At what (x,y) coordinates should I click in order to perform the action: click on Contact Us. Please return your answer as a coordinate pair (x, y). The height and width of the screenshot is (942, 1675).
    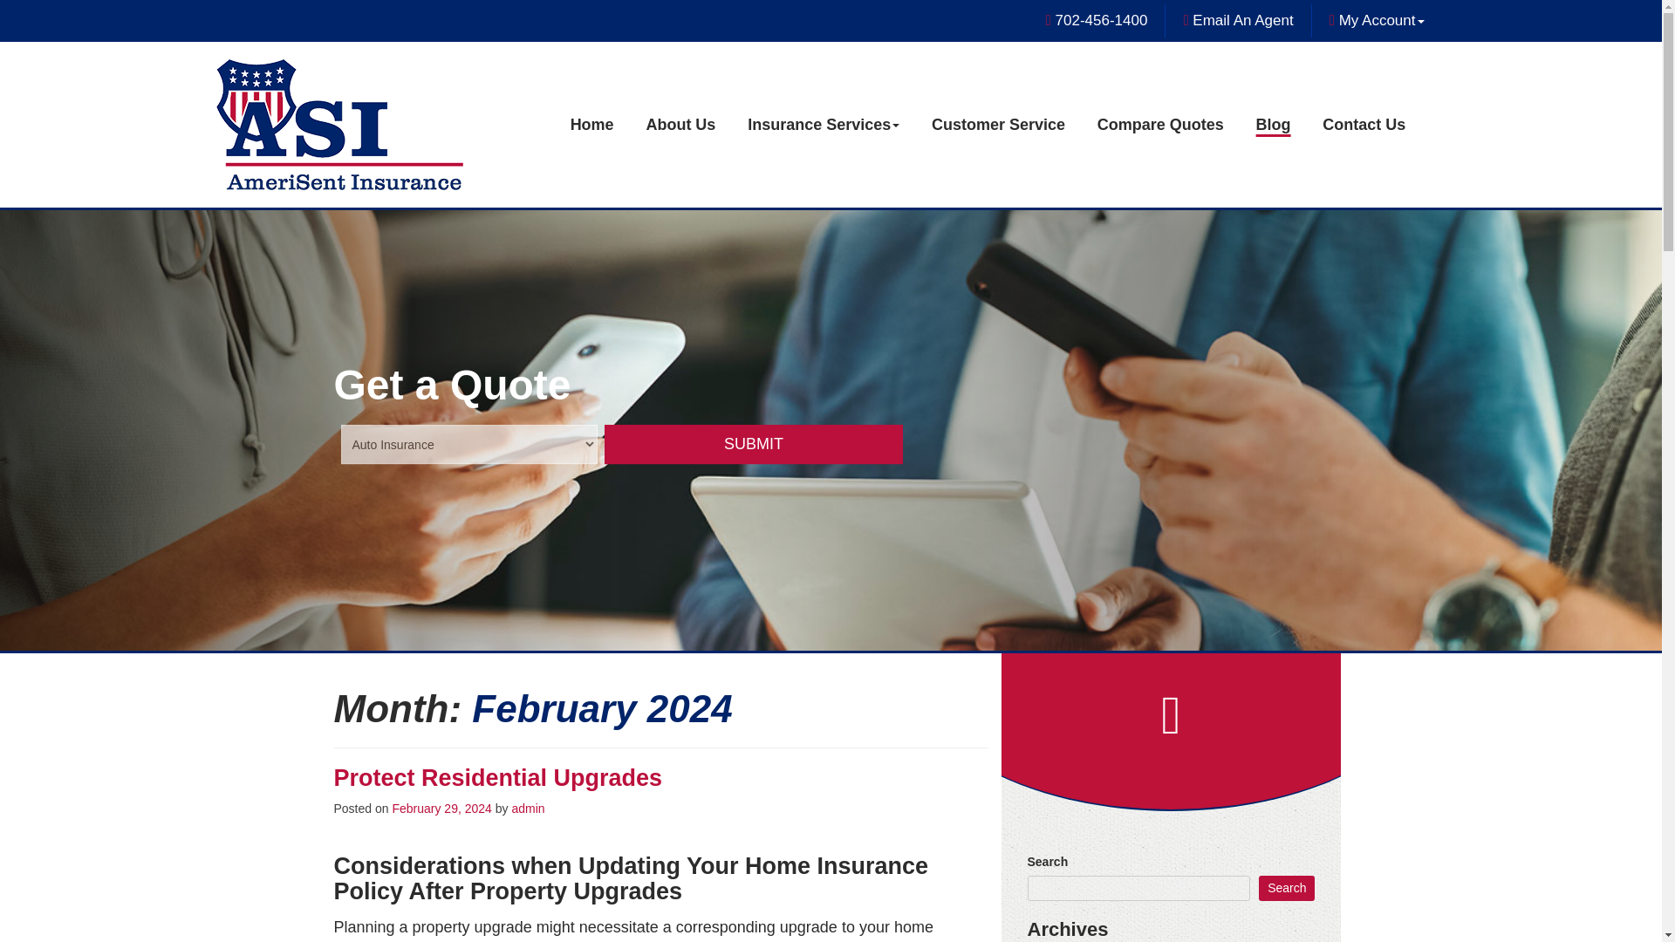
    Looking at the image, I should click on (1364, 124).